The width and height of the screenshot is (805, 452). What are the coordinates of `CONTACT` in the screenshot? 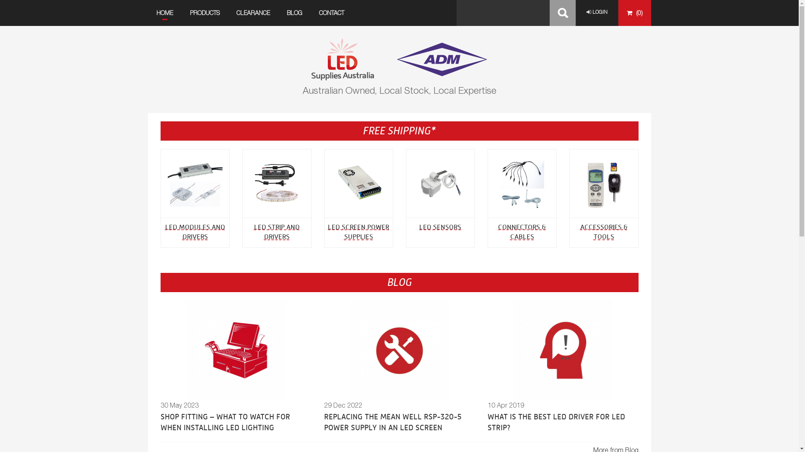 It's located at (331, 13).